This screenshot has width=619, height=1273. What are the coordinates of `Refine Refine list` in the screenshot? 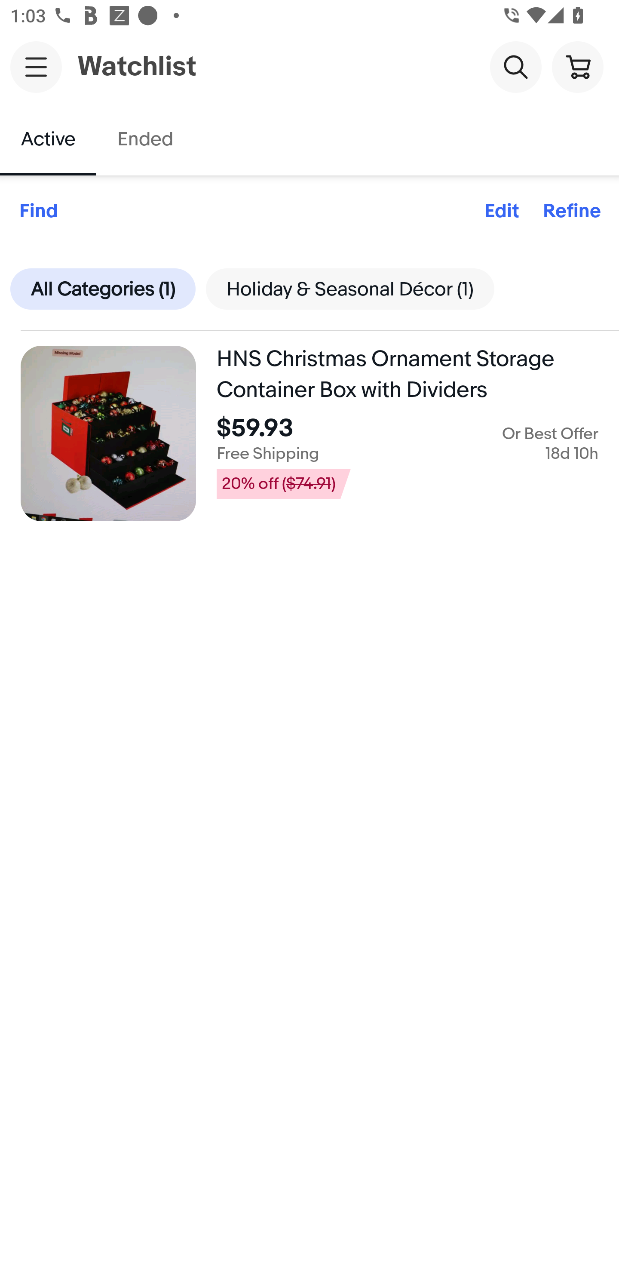 It's located at (572, 212).